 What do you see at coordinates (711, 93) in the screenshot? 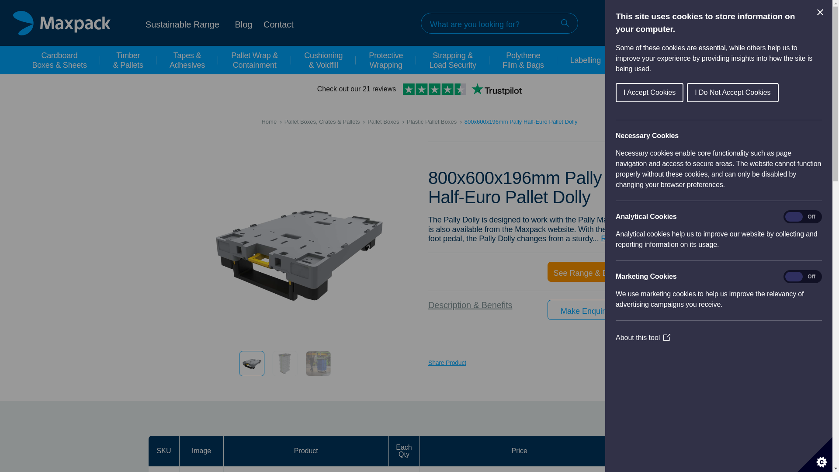
I see `I Accept Cookies` at bounding box center [711, 93].